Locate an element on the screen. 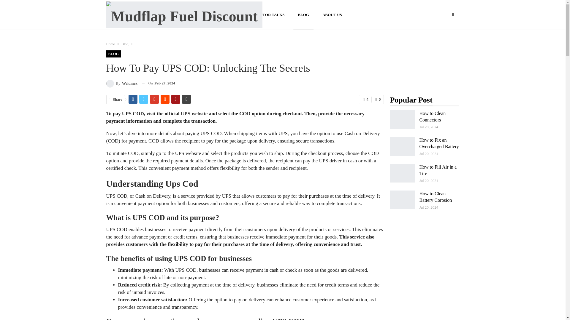 This screenshot has width=570, height=320. Browse Author Articles is located at coordinates (122, 83).